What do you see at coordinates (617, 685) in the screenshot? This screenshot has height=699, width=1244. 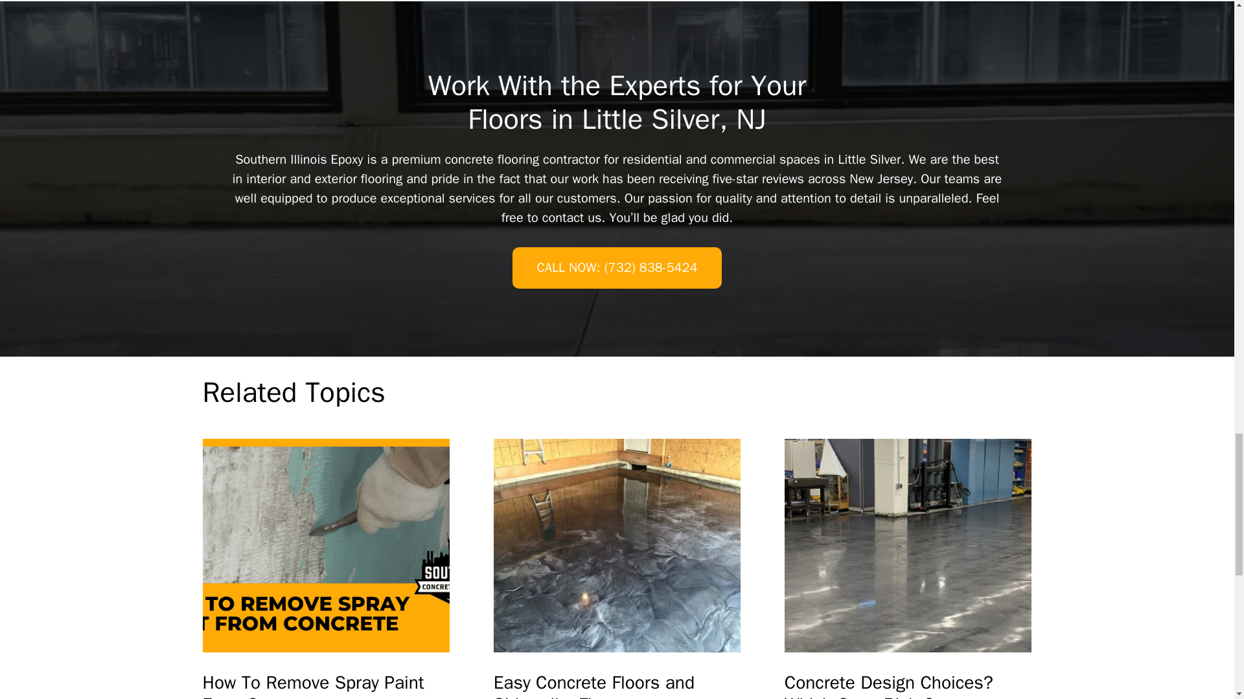 I see `Easy Concrete Floors and Sidewalks Fix` at bounding box center [617, 685].